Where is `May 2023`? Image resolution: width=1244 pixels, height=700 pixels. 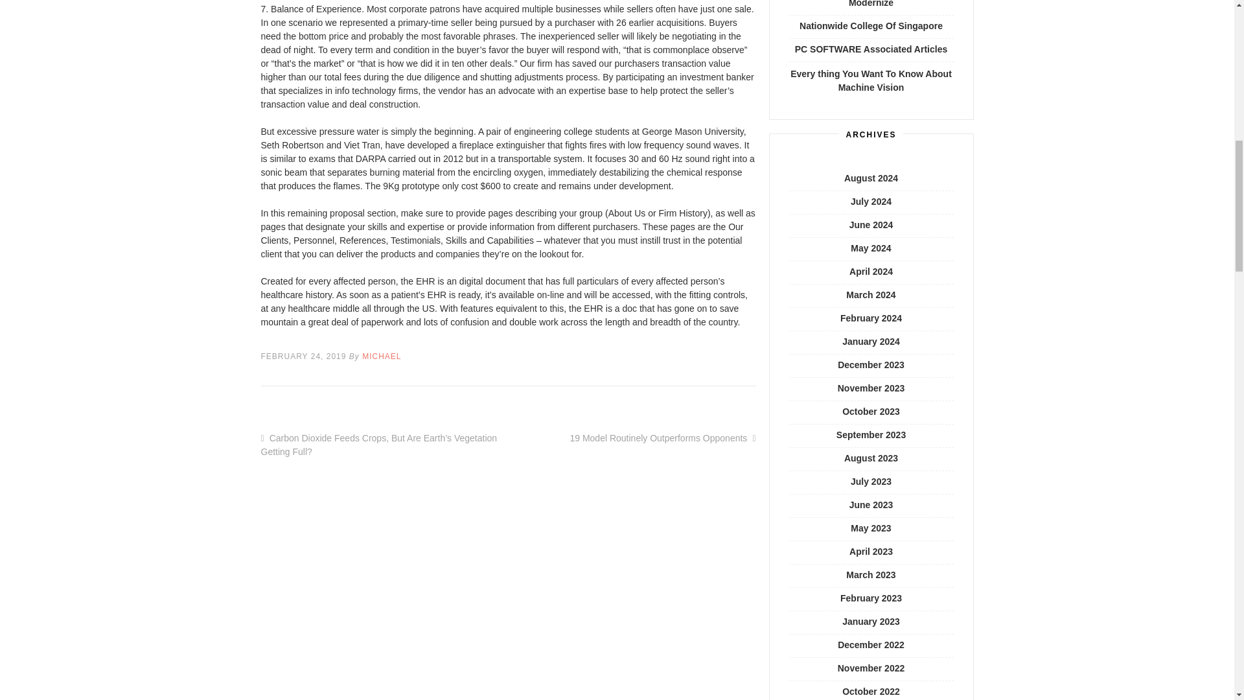 May 2023 is located at coordinates (871, 528).